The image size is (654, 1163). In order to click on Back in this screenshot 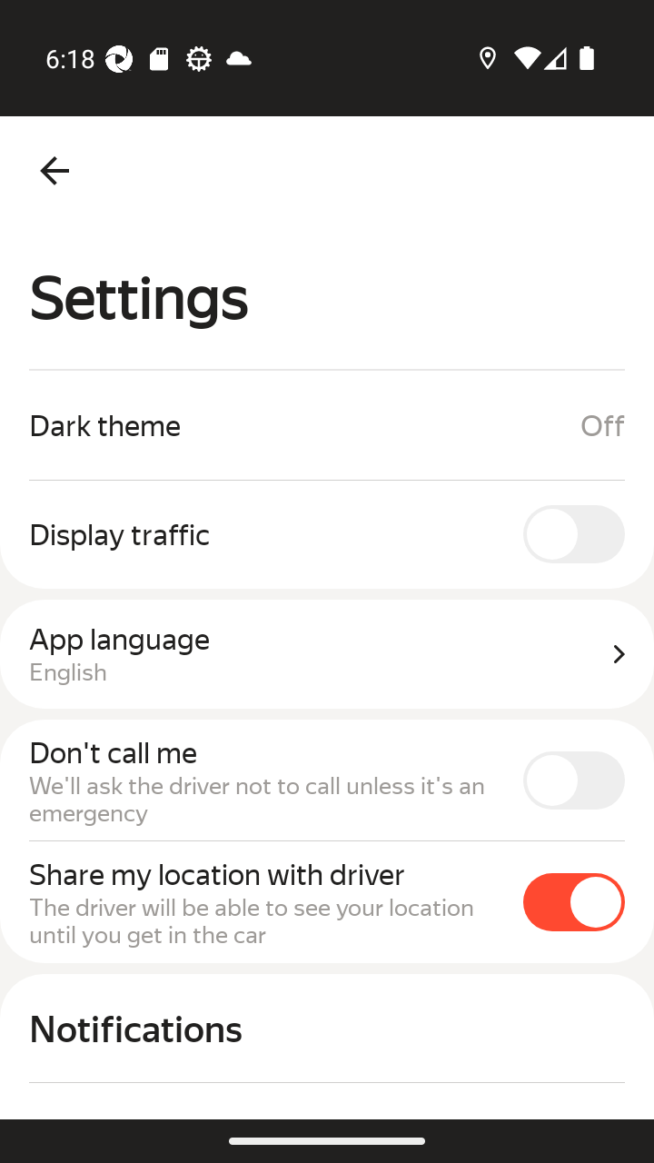, I will do `click(54, 171)`.